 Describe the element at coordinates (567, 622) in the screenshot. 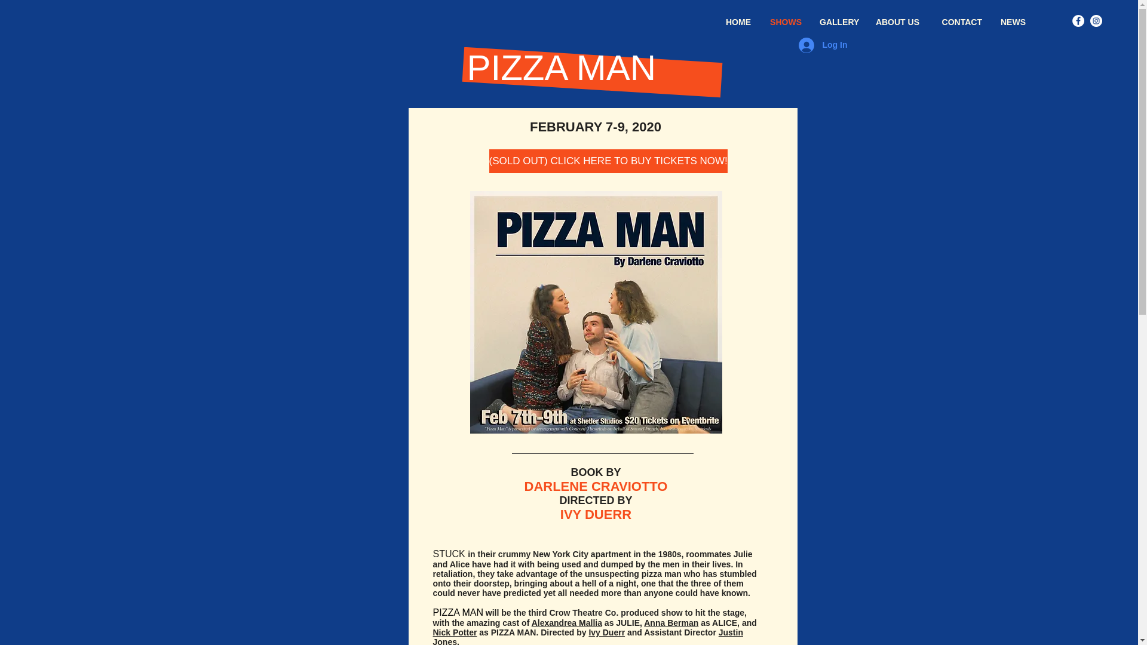

I see `Alexandrea Mallia` at that location.